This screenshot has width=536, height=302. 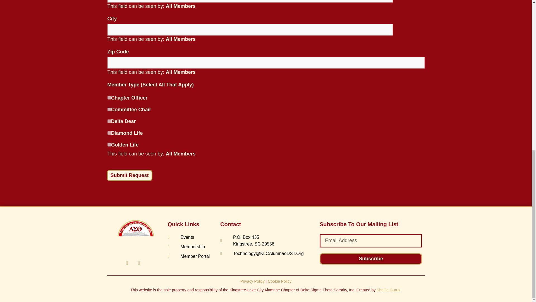 What do you see at coordinates (109, 121) in the screenshot?
I see `Delta Dear` at bounding box center [109, 121].